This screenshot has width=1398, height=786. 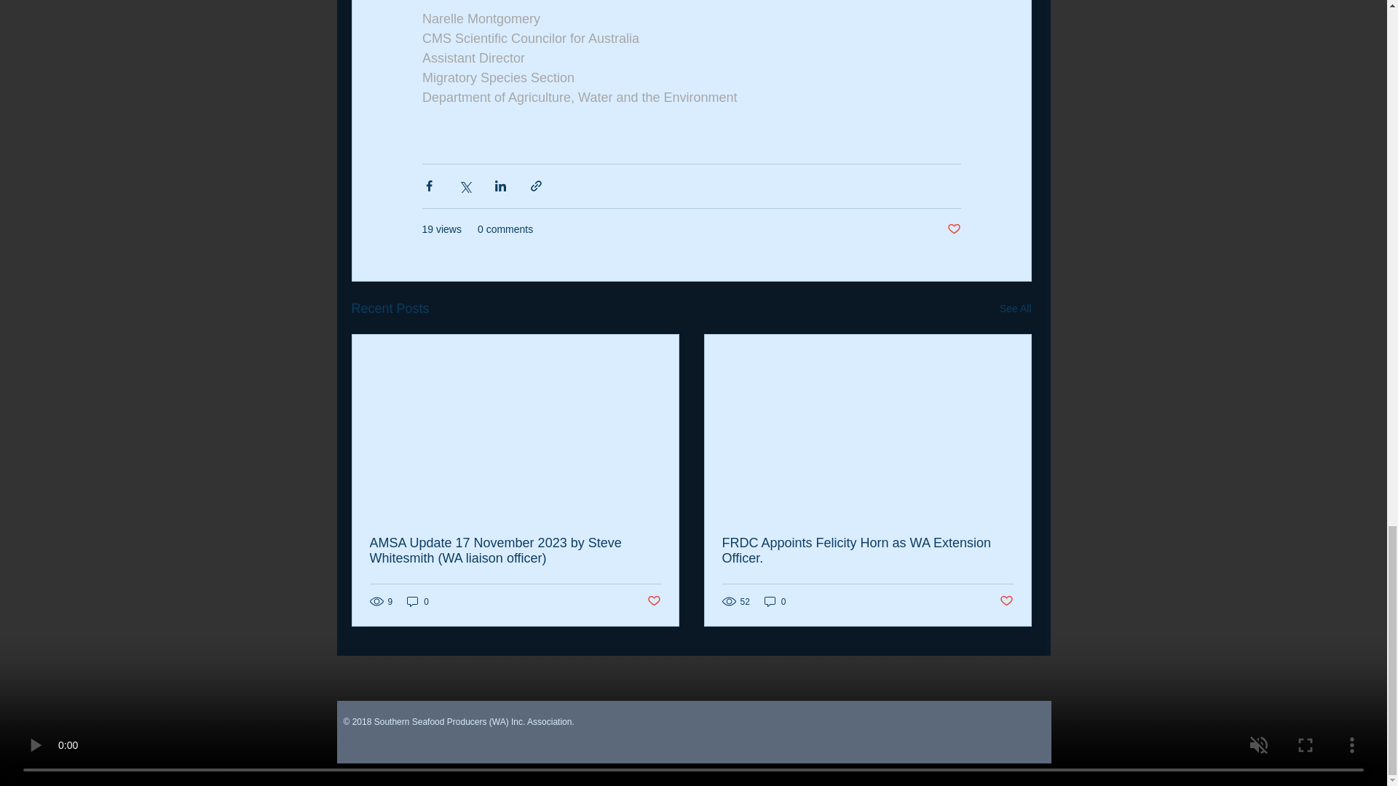 What do you see at coordinates (1015, 309) in the screenshot?
I see `See All` at bounding box center [1015, 309].